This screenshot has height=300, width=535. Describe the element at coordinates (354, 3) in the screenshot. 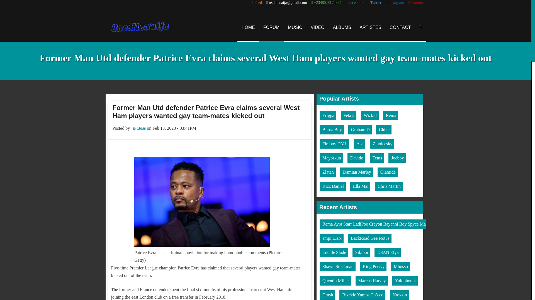

I see `Facebook` at that location.